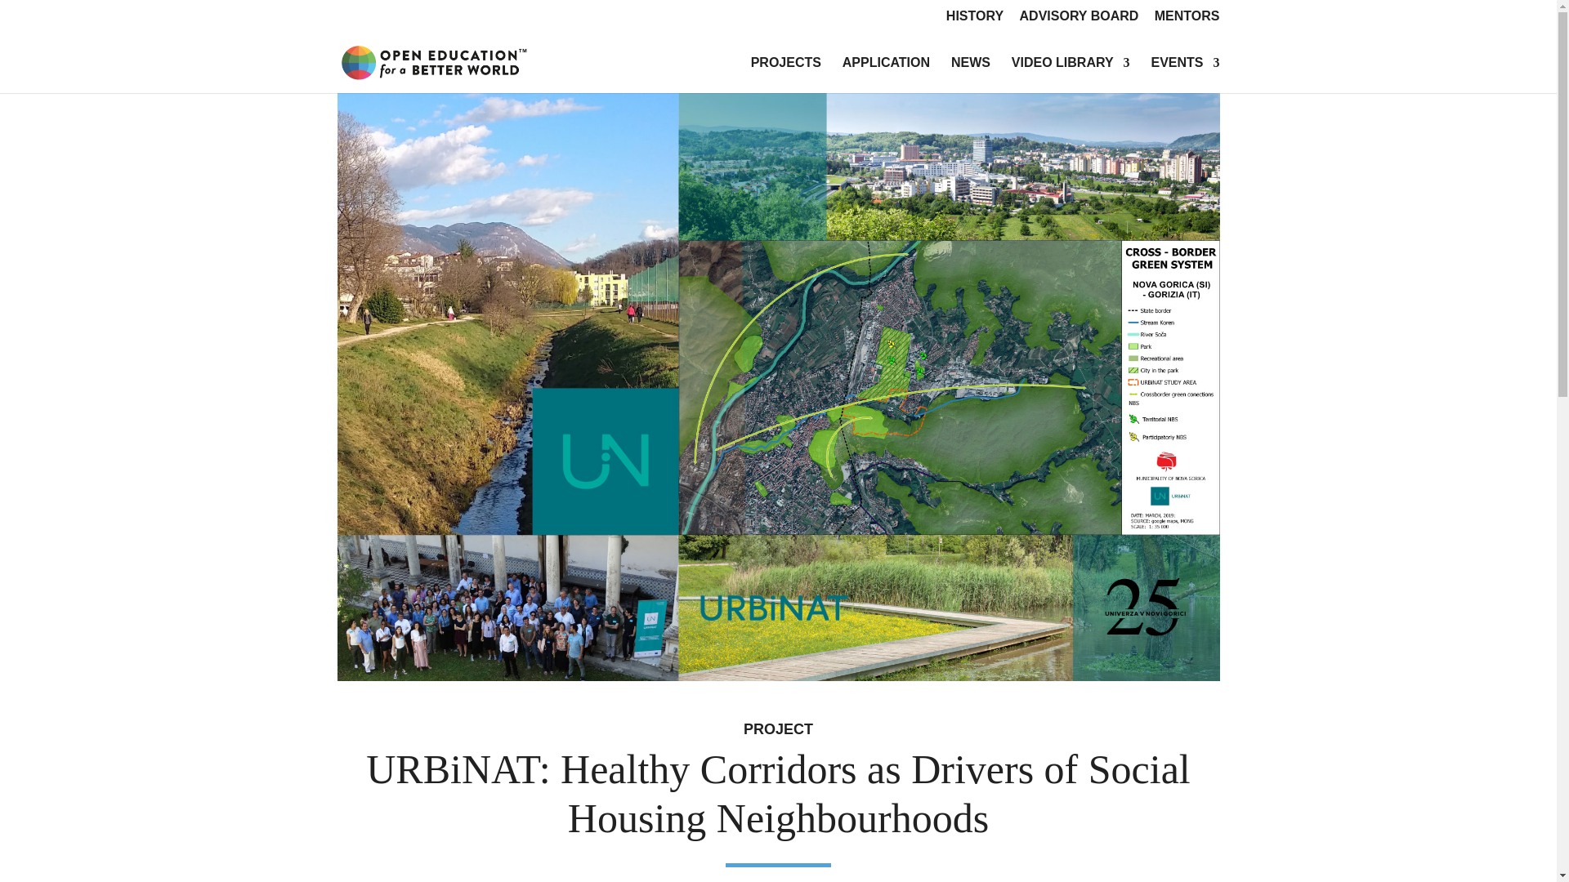 The width and height of the screenshot is (1569, 882). I want to click on ADVISORY BOARD, so click(1079, 20).